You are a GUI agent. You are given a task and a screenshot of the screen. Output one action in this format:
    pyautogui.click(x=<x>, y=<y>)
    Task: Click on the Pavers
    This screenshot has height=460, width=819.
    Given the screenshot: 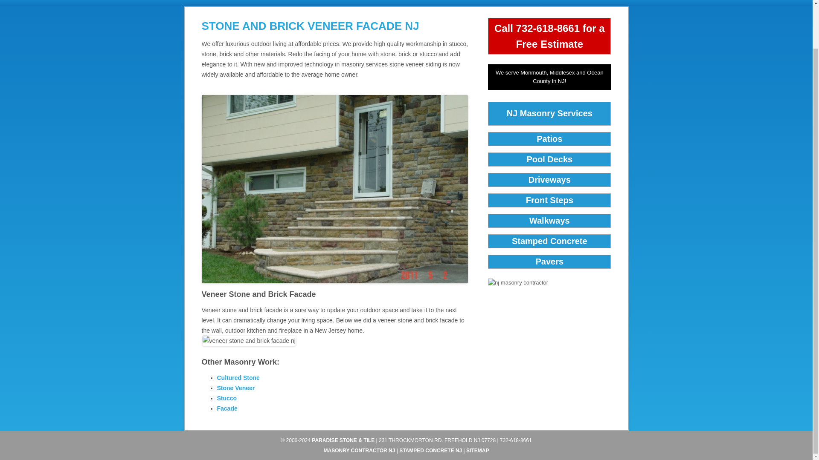 What is the action you would take?
    pyautogui.click(x=549, y=262)
    